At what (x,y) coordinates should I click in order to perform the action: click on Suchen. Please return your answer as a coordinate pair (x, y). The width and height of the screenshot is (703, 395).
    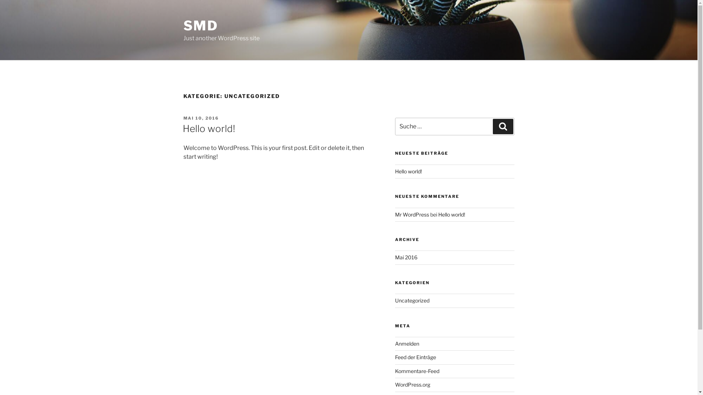
    Looking at the image, I should click on (503, 127).